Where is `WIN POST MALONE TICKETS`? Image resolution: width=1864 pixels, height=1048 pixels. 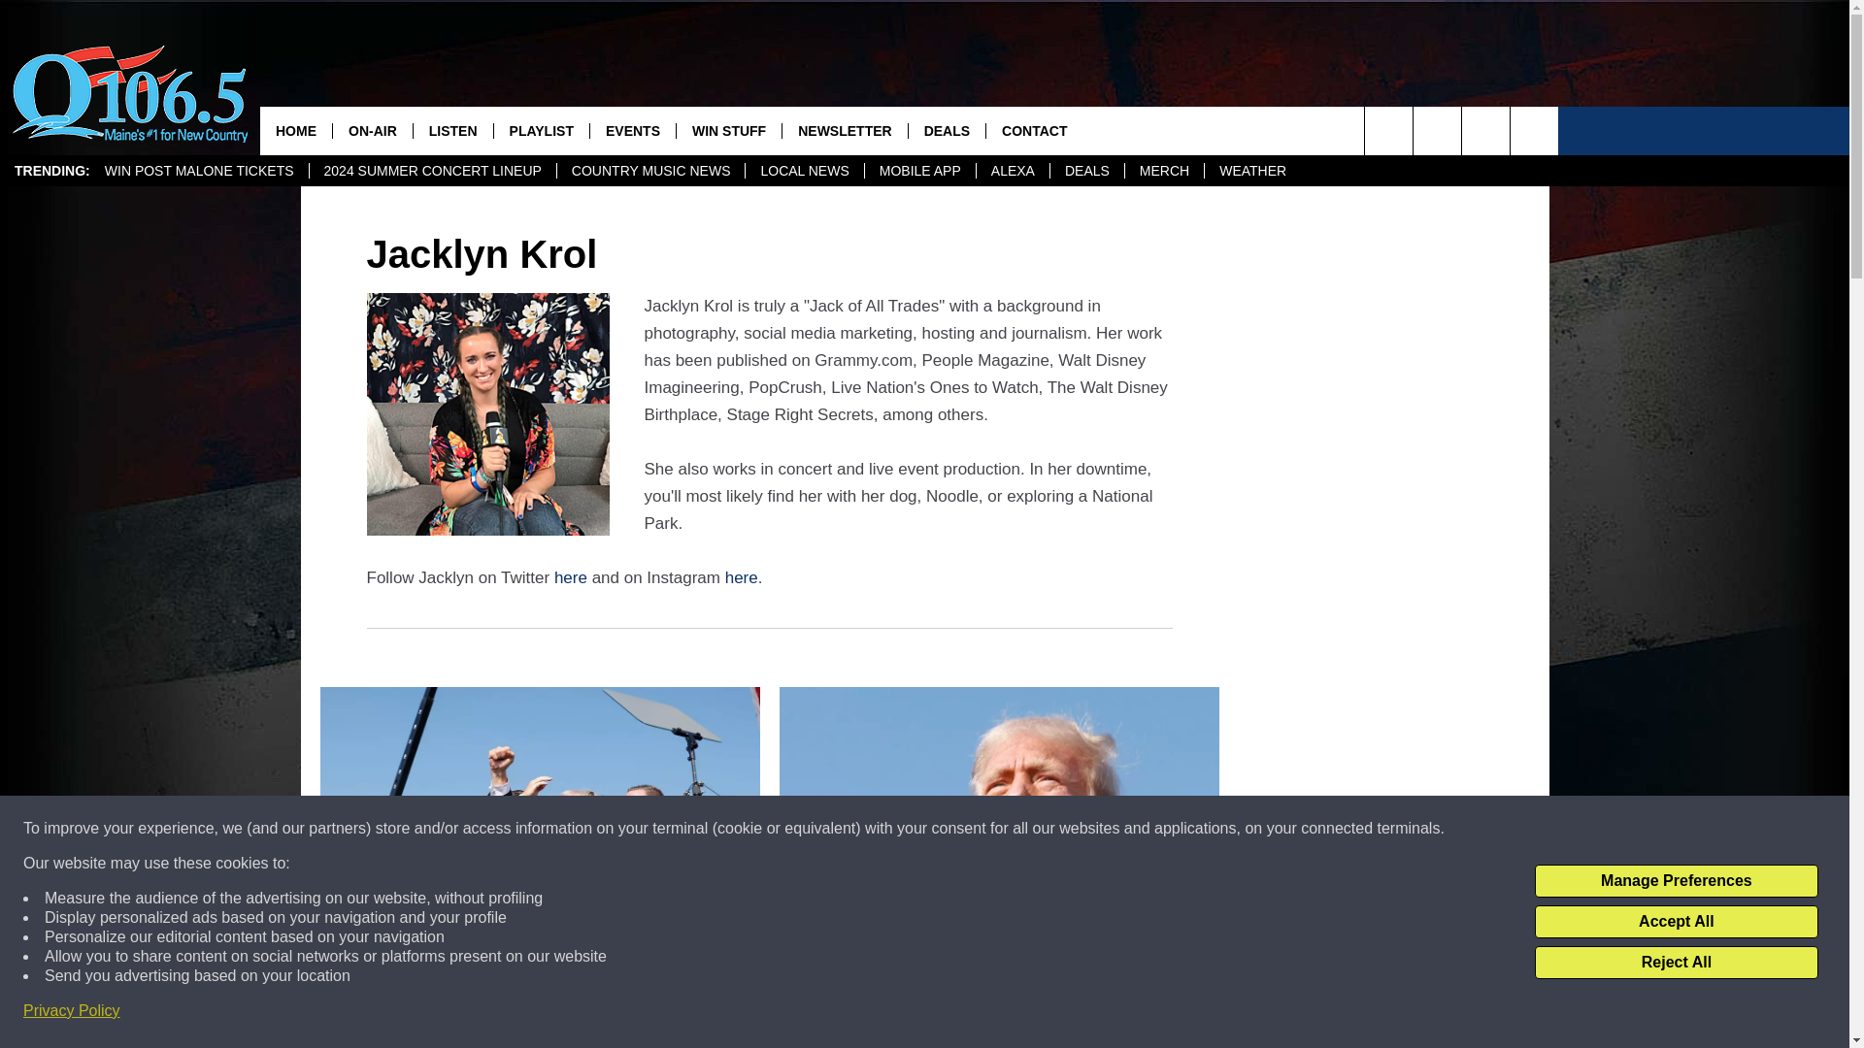
WIN POST MALONE TICKETS is located at coordinates (199, 171).